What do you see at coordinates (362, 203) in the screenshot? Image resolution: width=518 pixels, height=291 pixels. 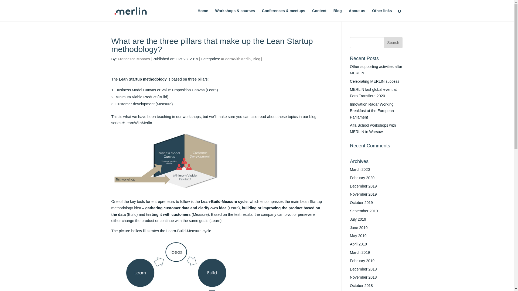 I see `October 2019` at bounding box center [362, 203].